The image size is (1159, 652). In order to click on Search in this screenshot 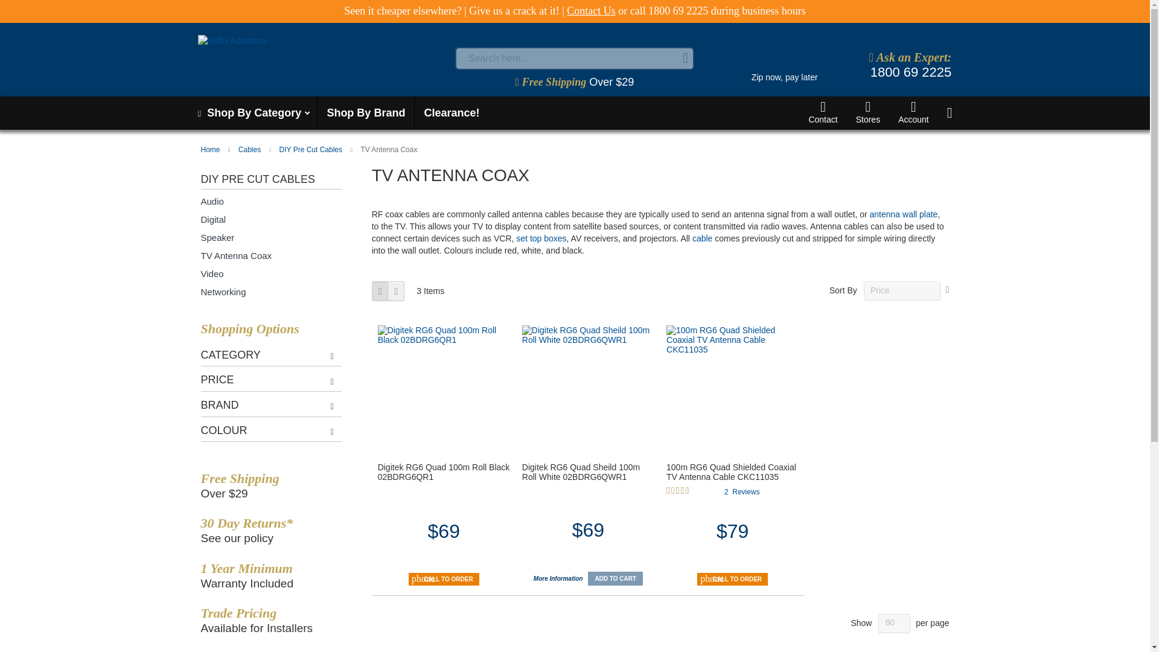, I will do `click(685, 58)`.